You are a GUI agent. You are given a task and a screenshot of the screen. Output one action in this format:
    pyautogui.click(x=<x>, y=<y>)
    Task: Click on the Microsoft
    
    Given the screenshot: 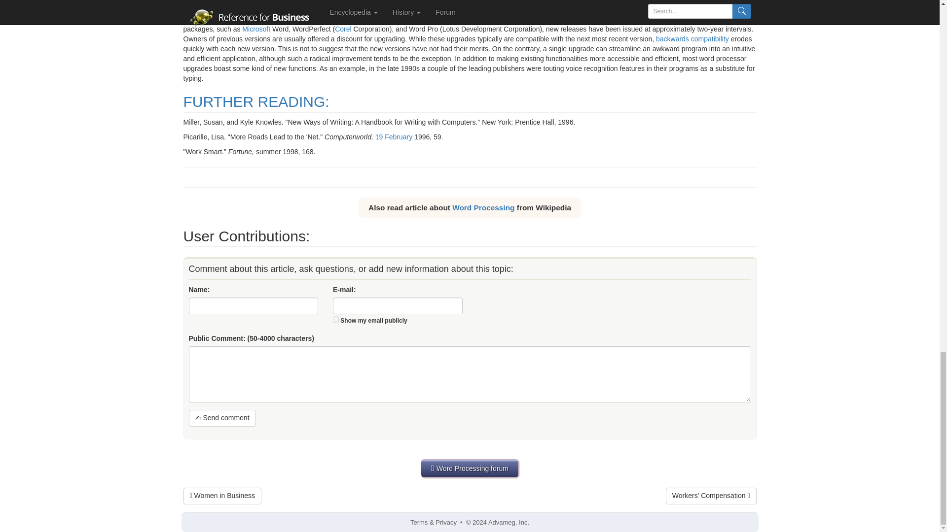 What is the action you would take?
    pyautogui.click(x=256, y=29)
    